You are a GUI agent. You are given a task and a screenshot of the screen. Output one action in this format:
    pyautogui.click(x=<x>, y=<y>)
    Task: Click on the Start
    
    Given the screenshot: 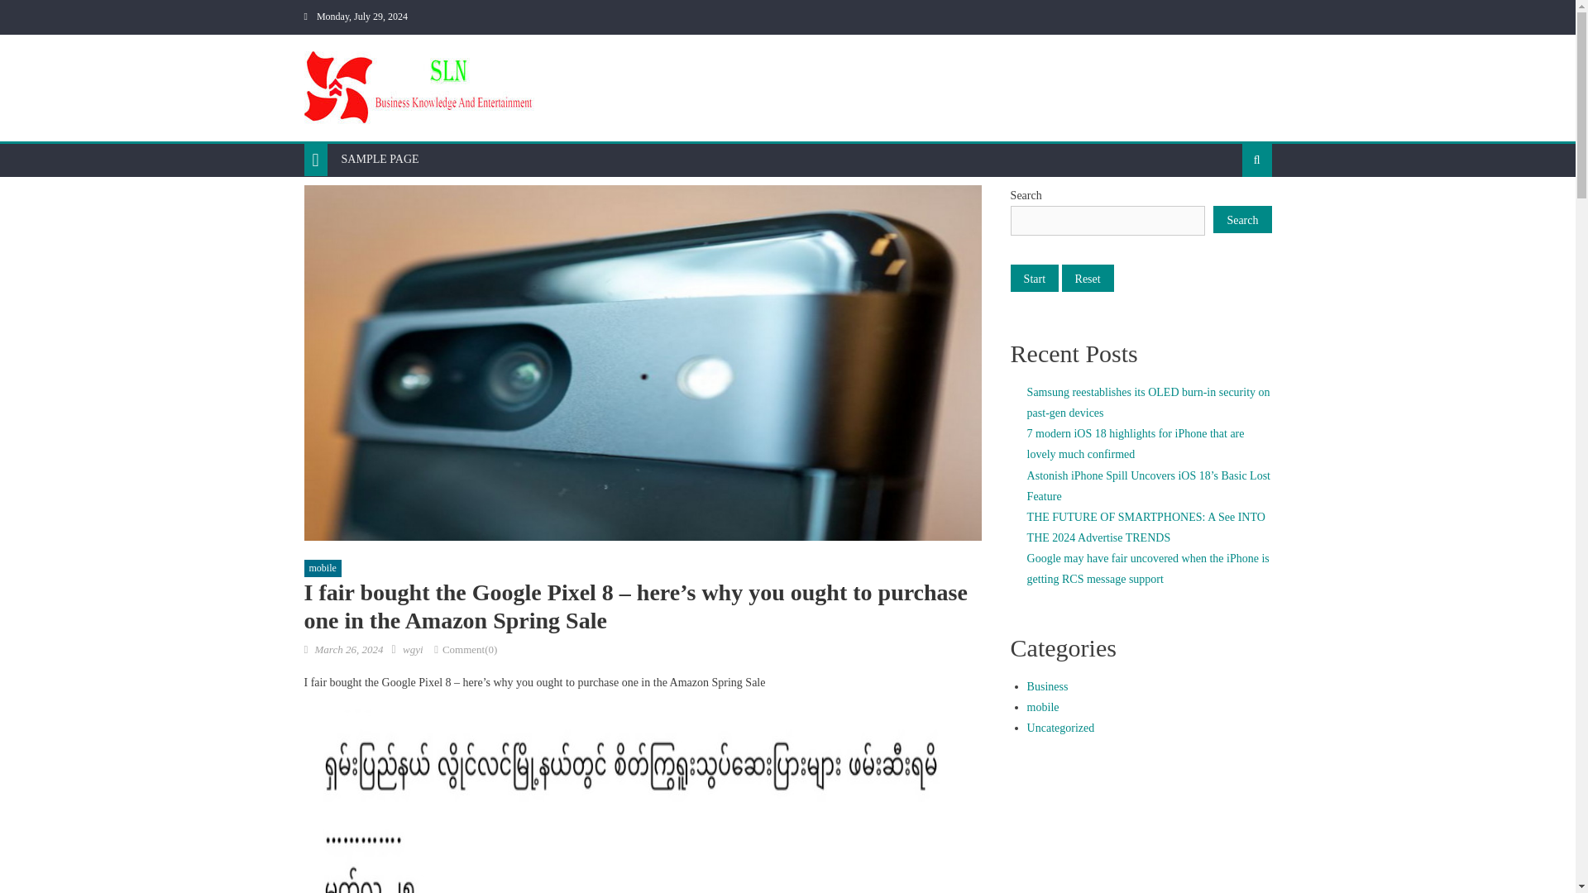 What is the action you would take?
    pyautogui.click(x=1034, y=278)
    